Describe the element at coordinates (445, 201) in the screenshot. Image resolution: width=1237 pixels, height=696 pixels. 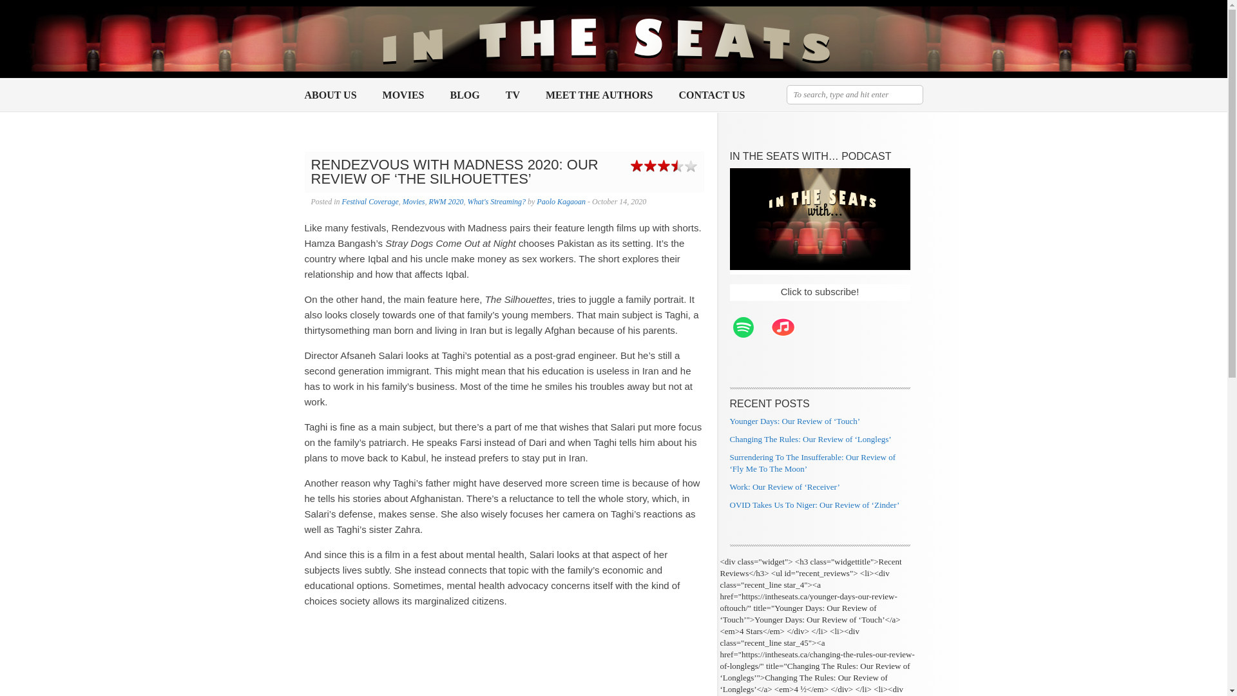
I see `RWM 2020` at that location.